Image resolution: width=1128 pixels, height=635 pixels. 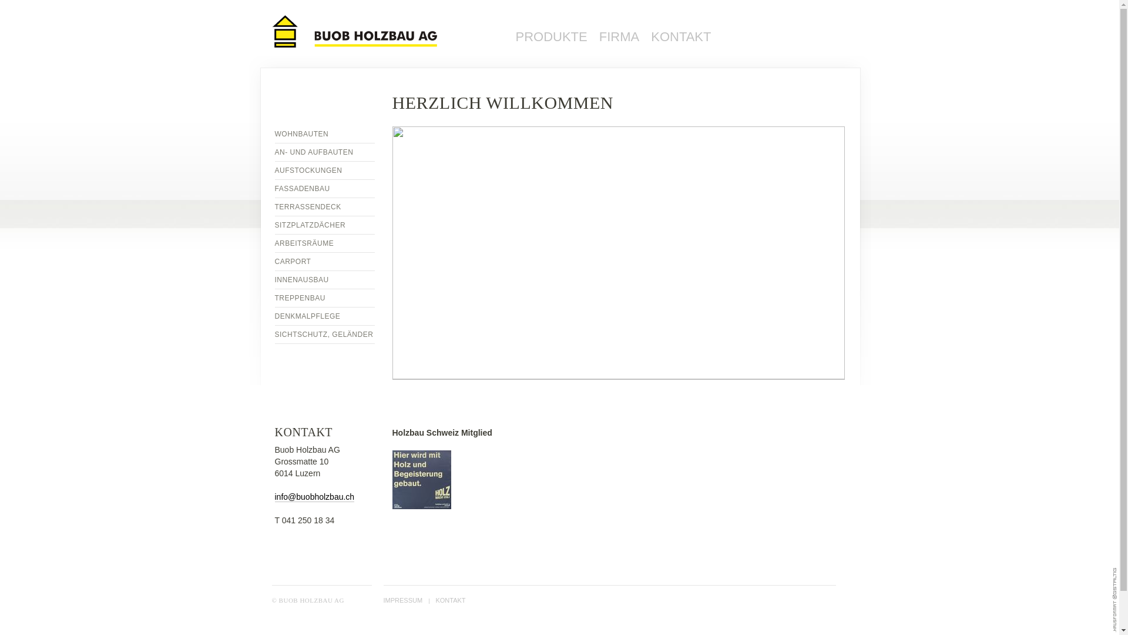 What do you see at coordinates (552, 36) in the screenshot?
I see `PRODUKTE` at bounding box center [552, 36].